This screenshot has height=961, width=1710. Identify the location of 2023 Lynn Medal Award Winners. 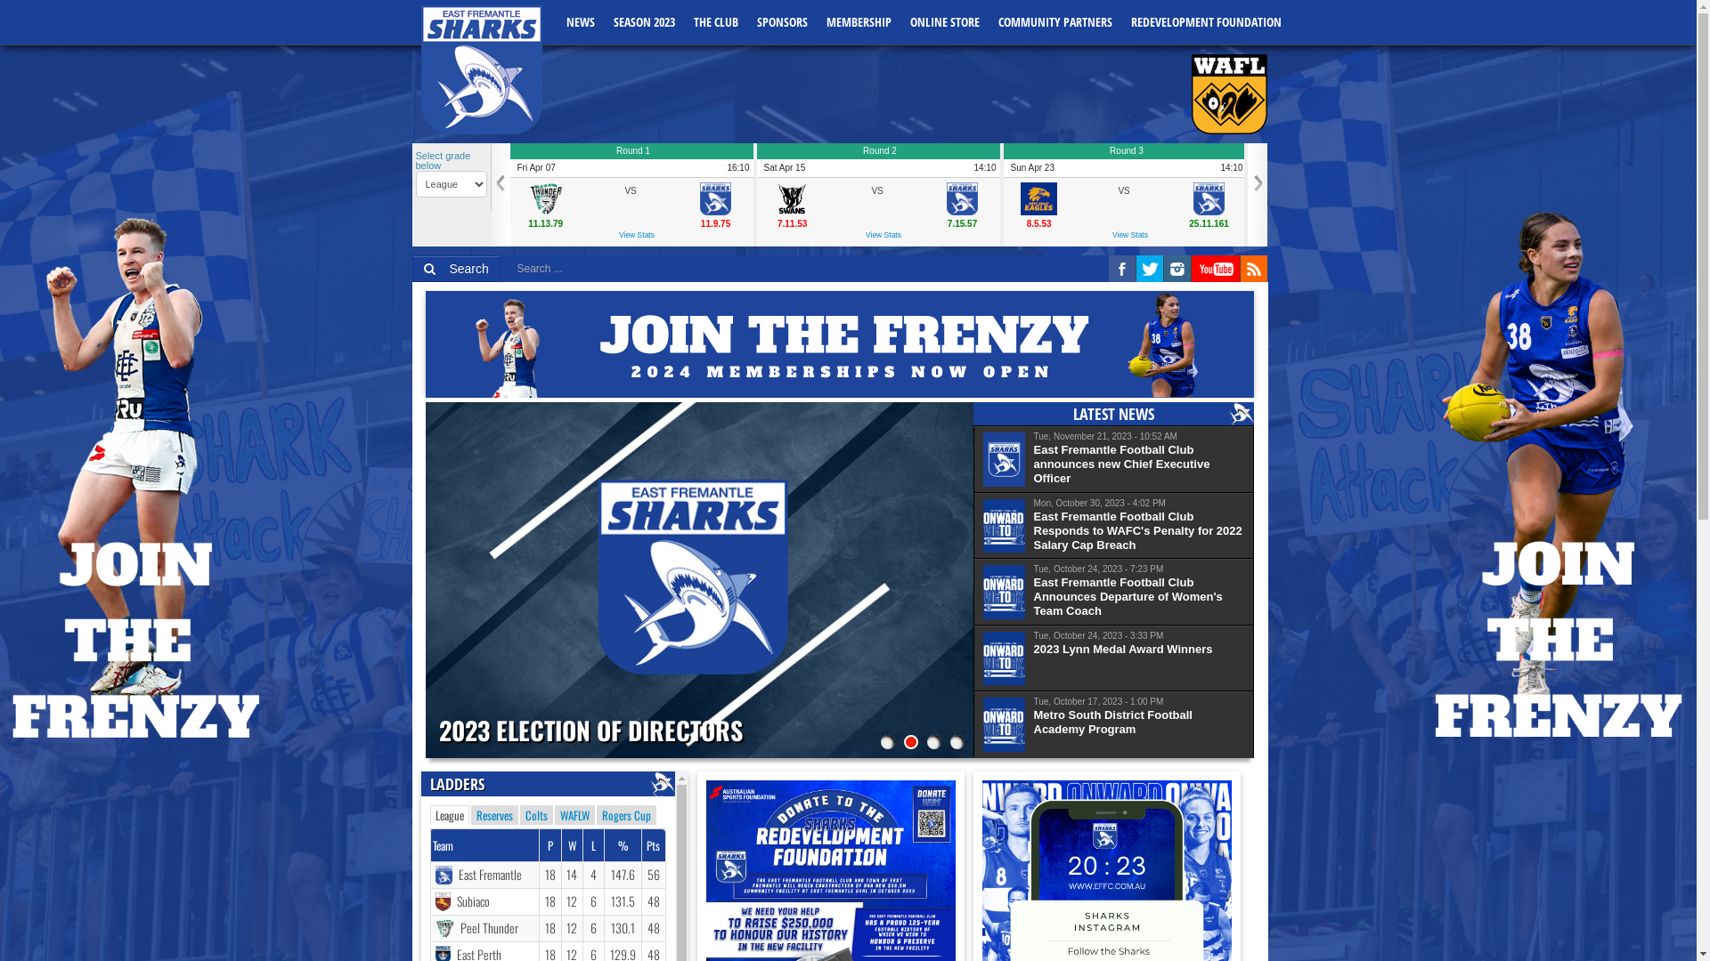
(1122, 650).